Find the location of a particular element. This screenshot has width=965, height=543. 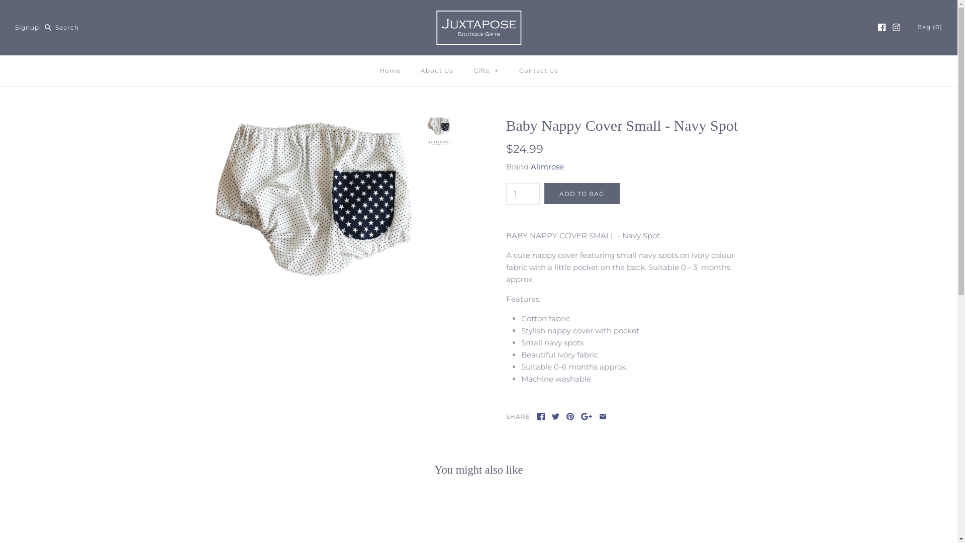

Pinterest is located at coordinates (570, 416).